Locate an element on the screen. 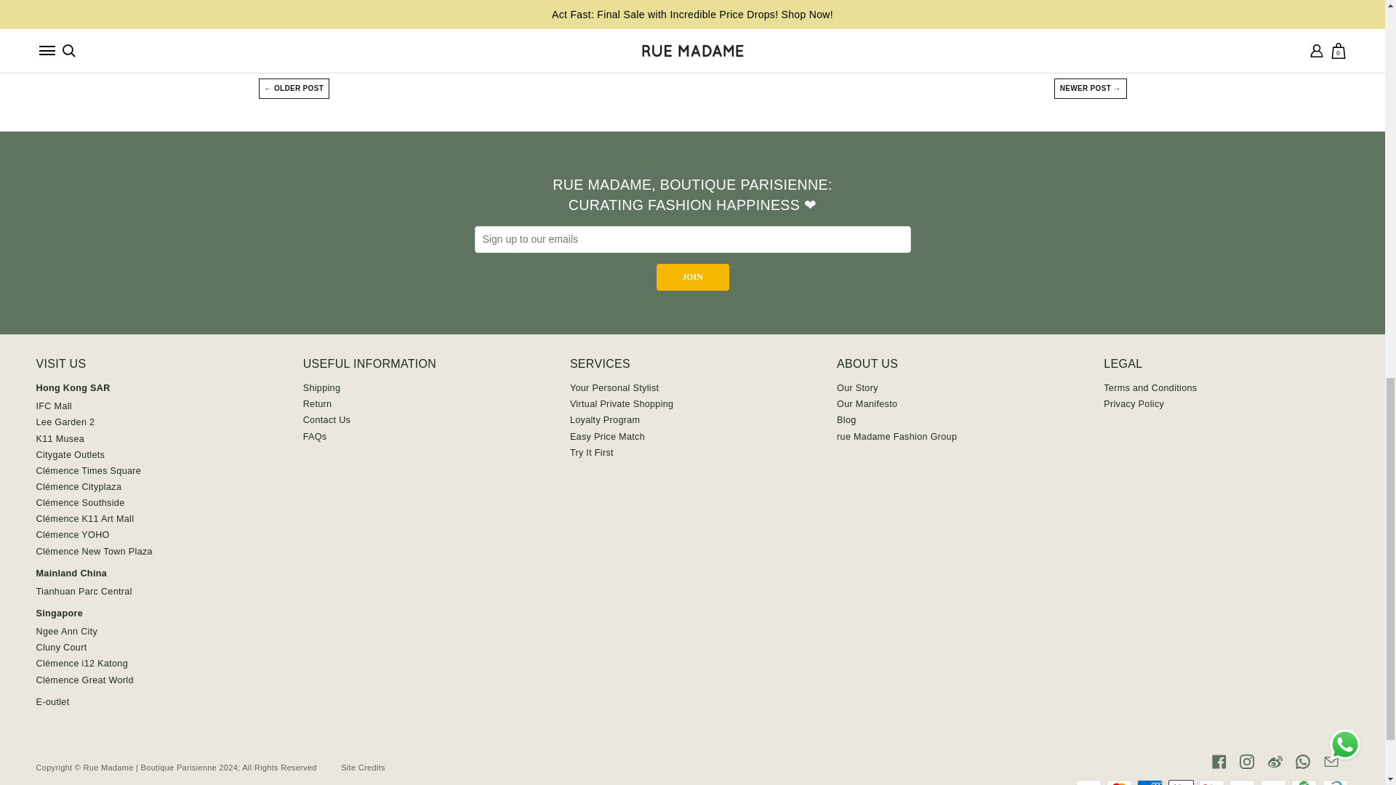  Facebook is located at coordinates (1219, 761).